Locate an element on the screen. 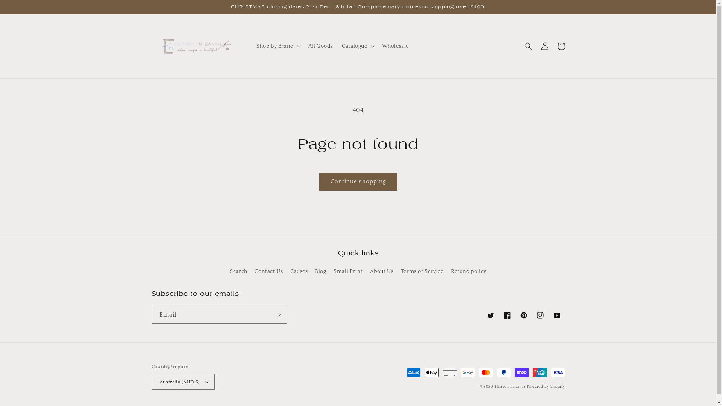 This screenshot has width=722, height=406. About Us is located at coordinates (381, 271).